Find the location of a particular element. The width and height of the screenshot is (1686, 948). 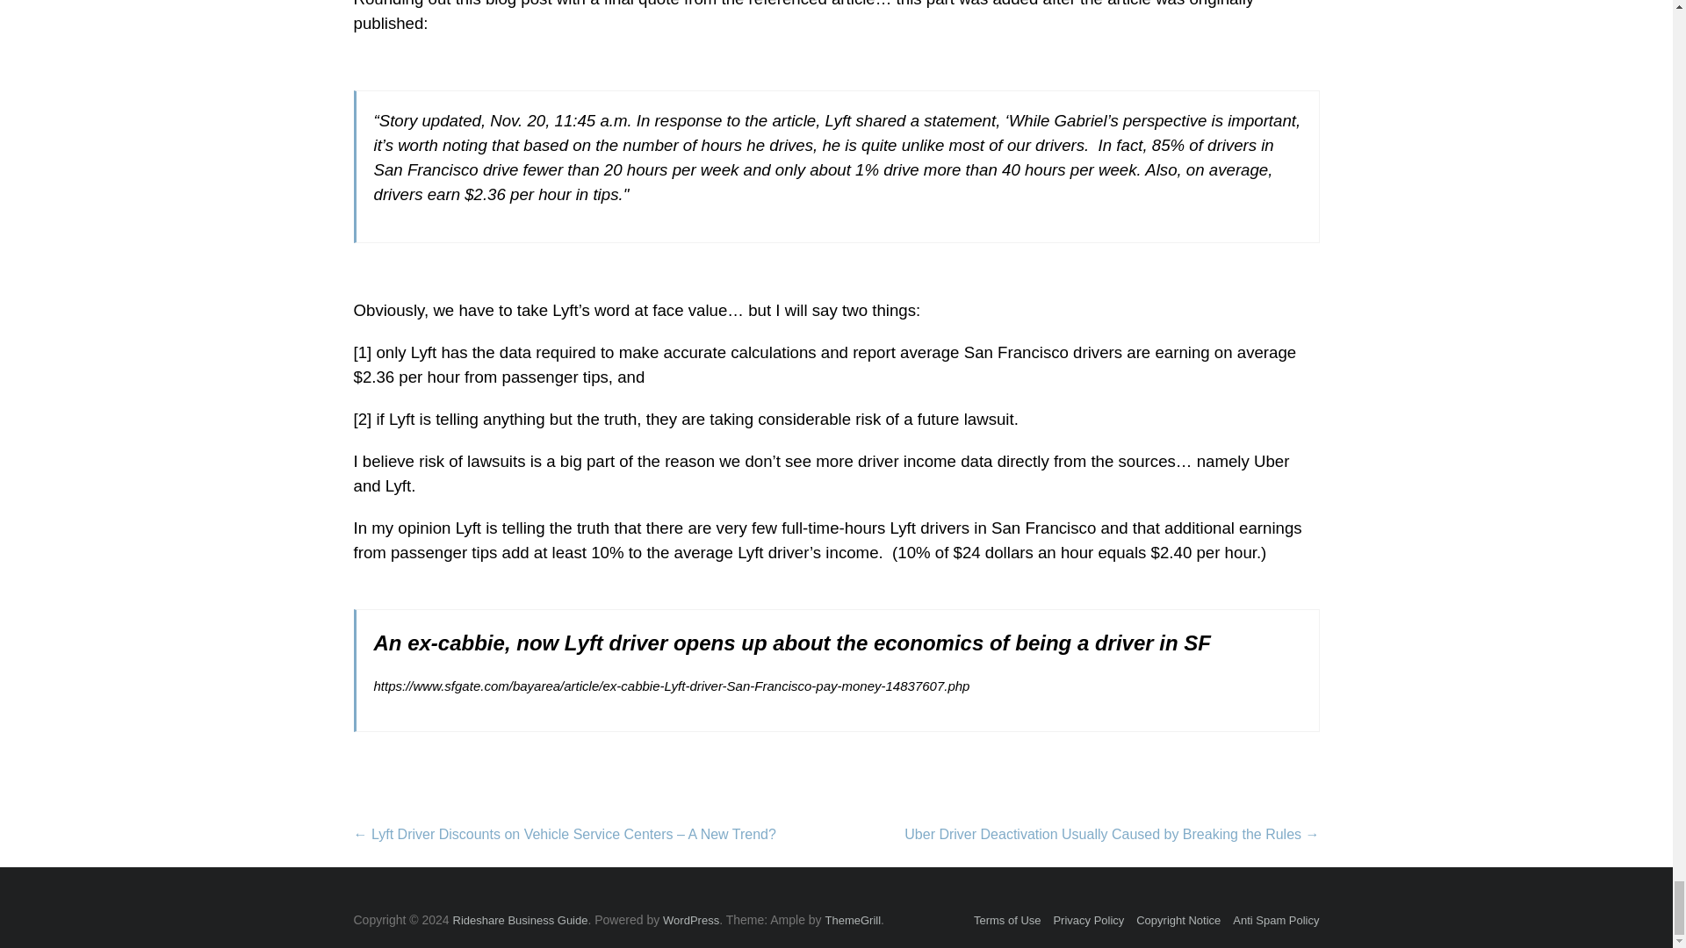

Privacy Policy is located at coordinates (1088, 920).